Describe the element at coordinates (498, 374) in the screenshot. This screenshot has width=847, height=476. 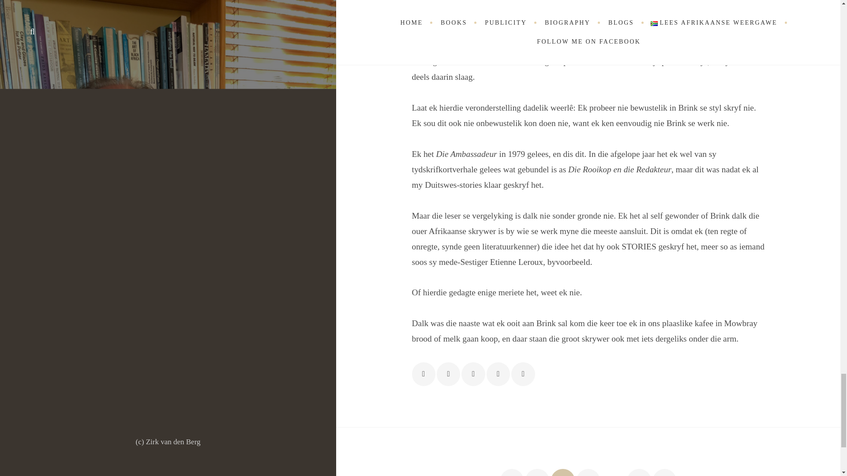
I see `Pin It` at that location.